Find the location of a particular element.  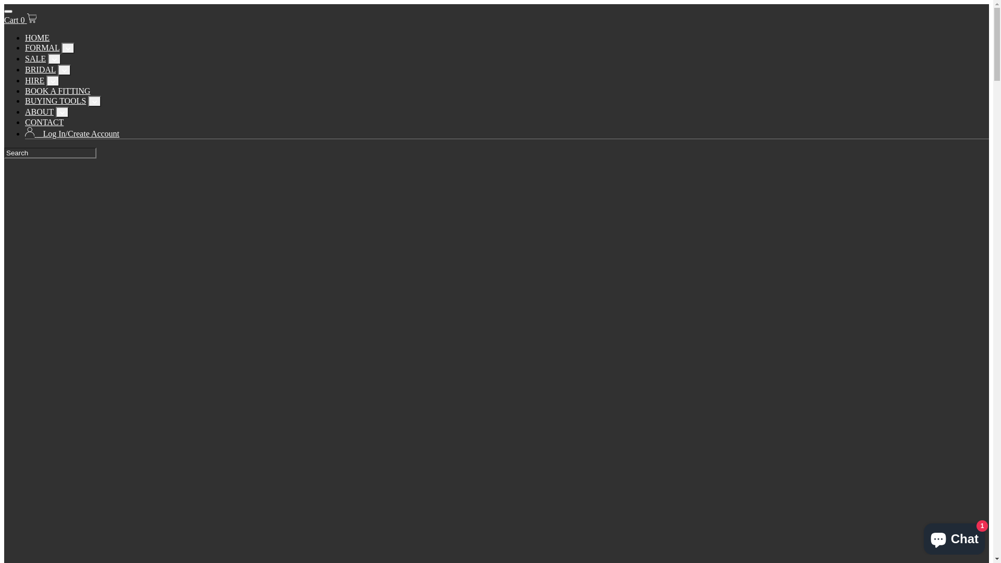

ABOUT is located at coordinates (40, 112).